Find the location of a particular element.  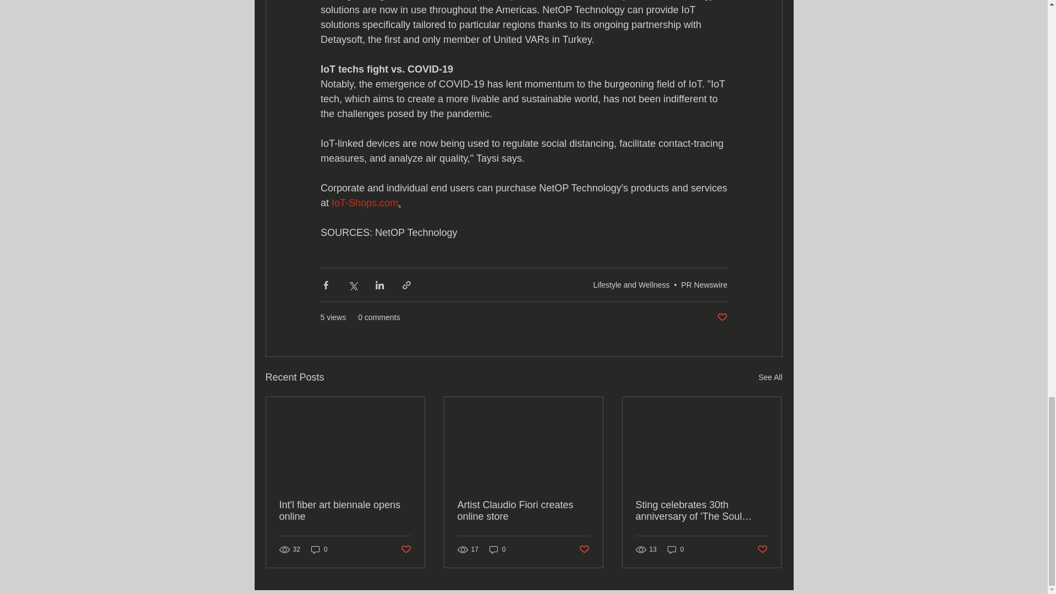

IoT-Shops.com is located at coordinates (364, 202).